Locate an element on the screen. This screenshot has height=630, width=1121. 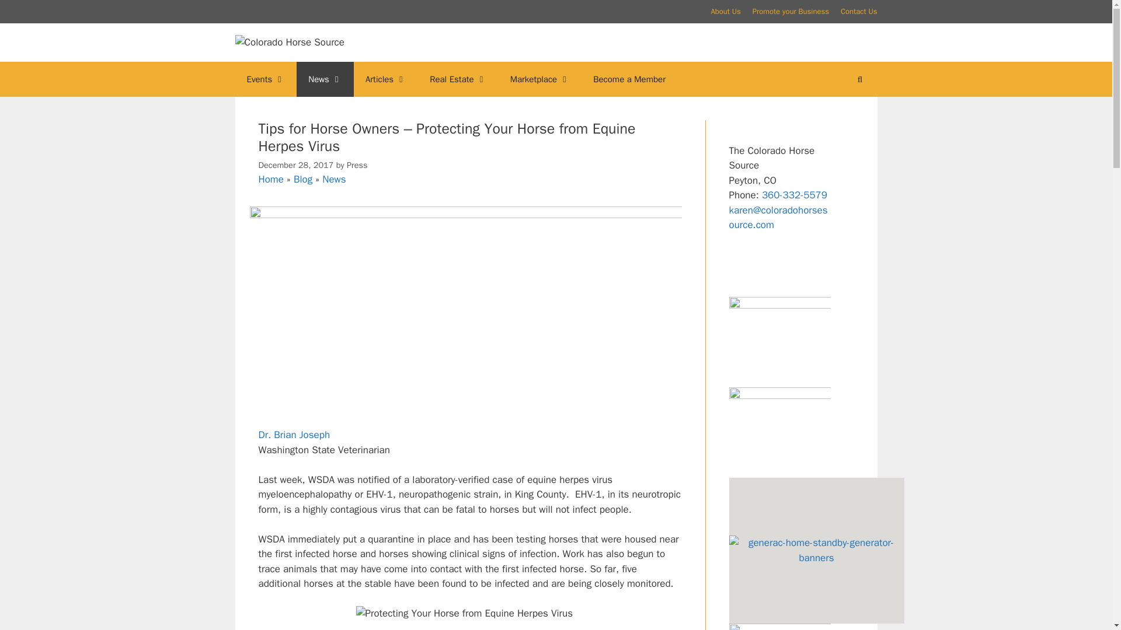
Press is located at coordinates (357, 164).